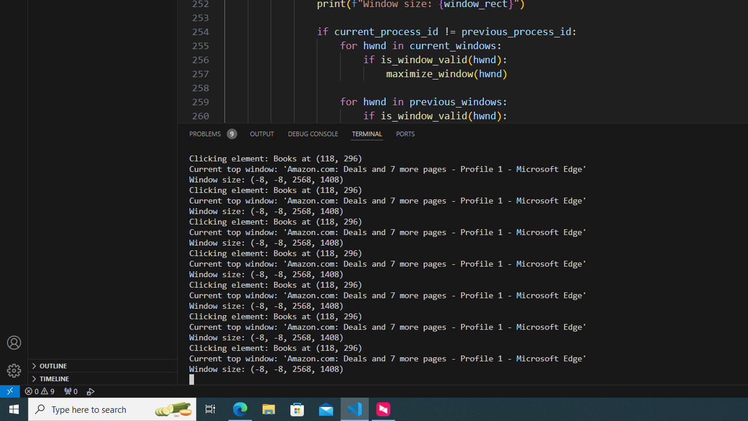 The width and height of the screenshot is (748, 421). Describe the element at coordinates (313, 133) in the screenshot. I see `Debug Console (Ctrl+Shift+Y)` at that location.